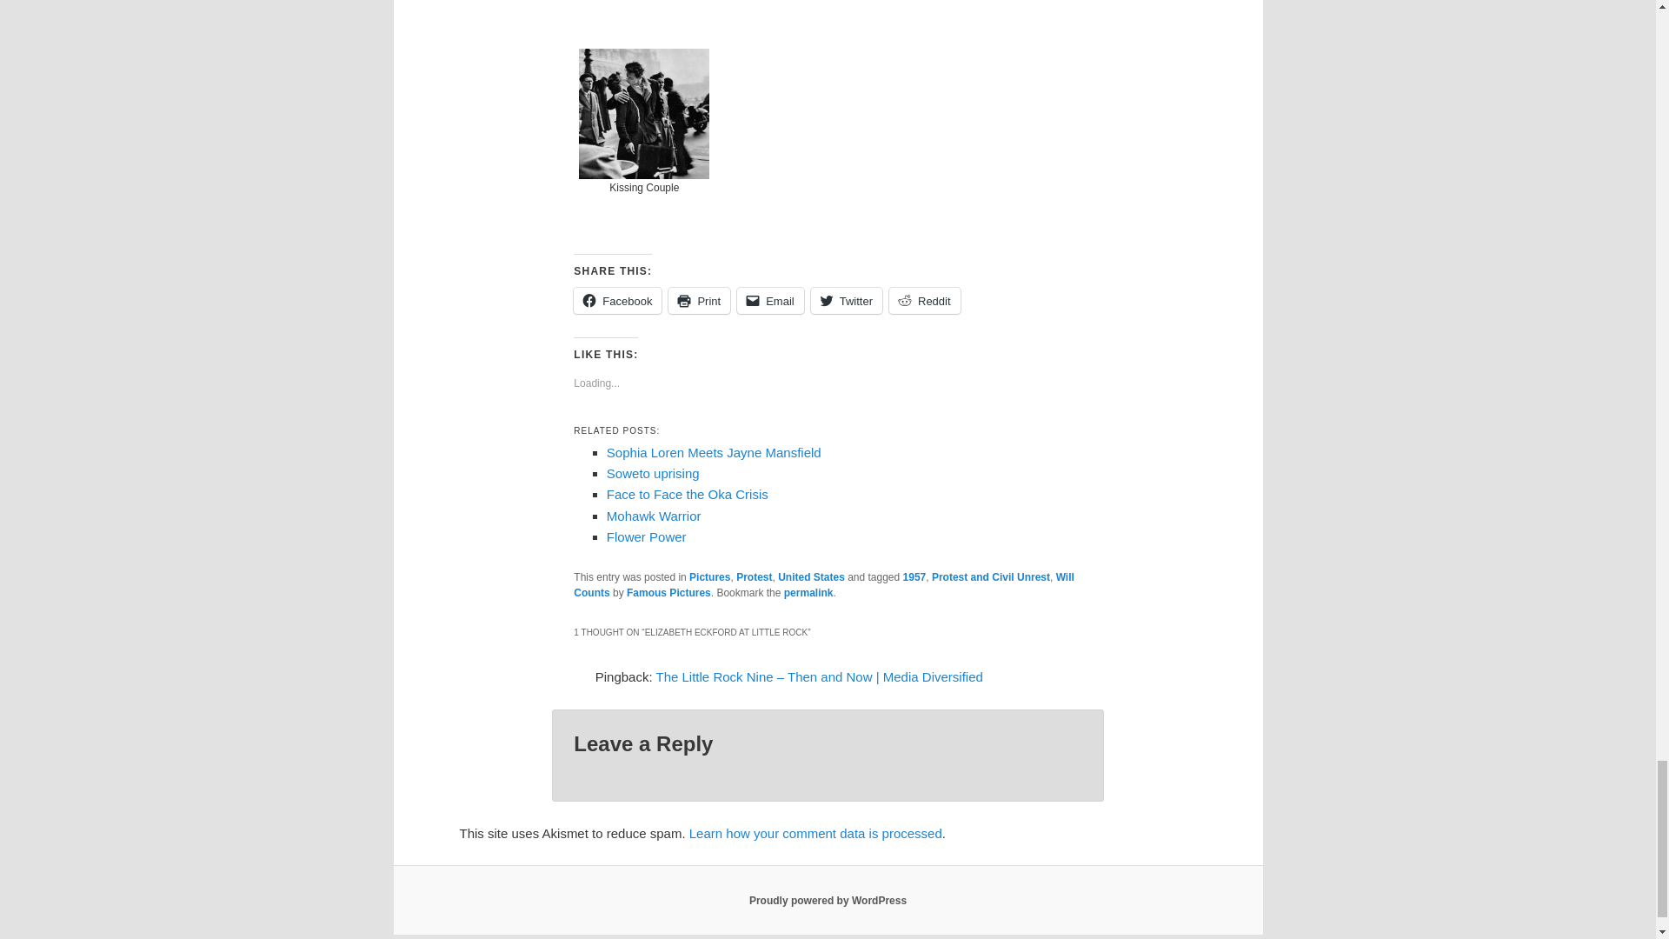  What do you see at coordinates (847, 300) in the screenshot?
I see `Click to share on Twitter` at bounding box center [847, 300].